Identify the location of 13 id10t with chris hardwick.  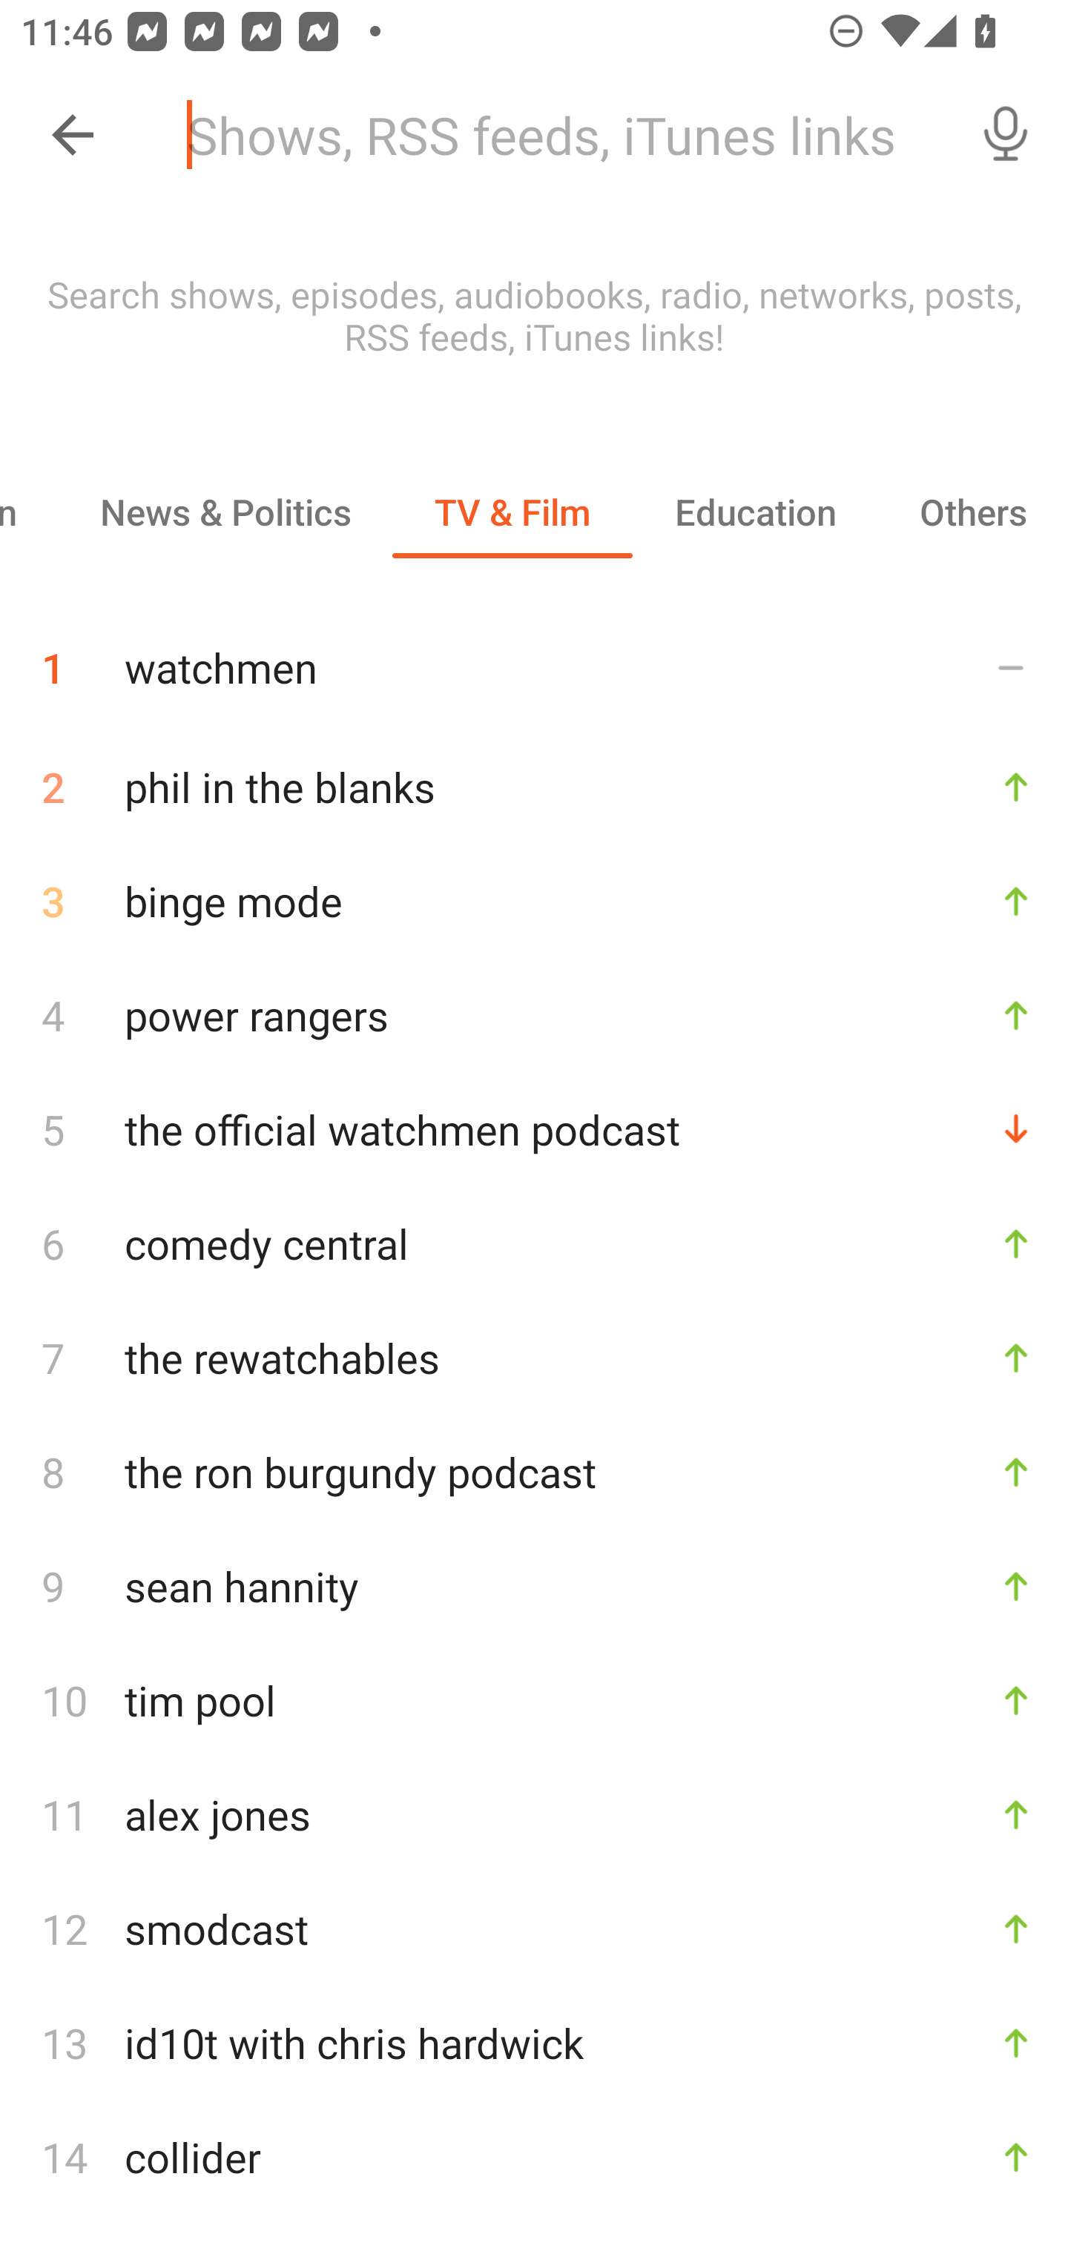
(534, 2043).